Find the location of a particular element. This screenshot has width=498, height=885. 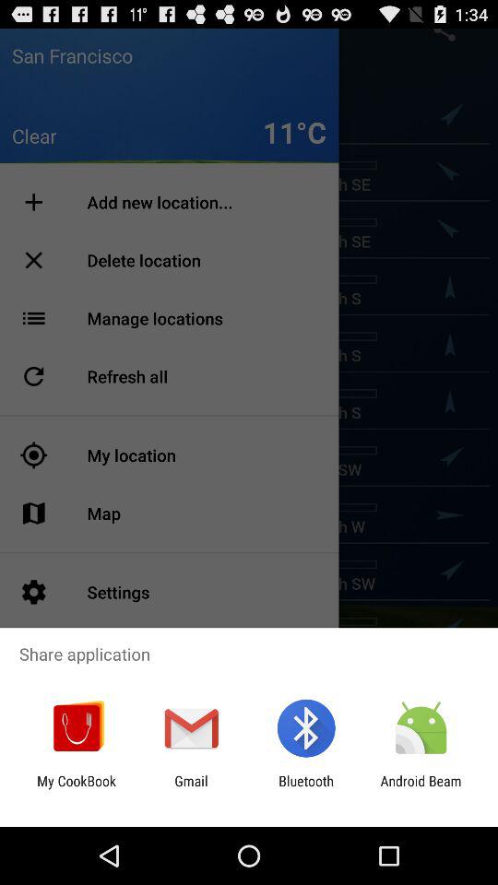

select the icon to the right of the my cookbook item is located at coordinates (191, 789).